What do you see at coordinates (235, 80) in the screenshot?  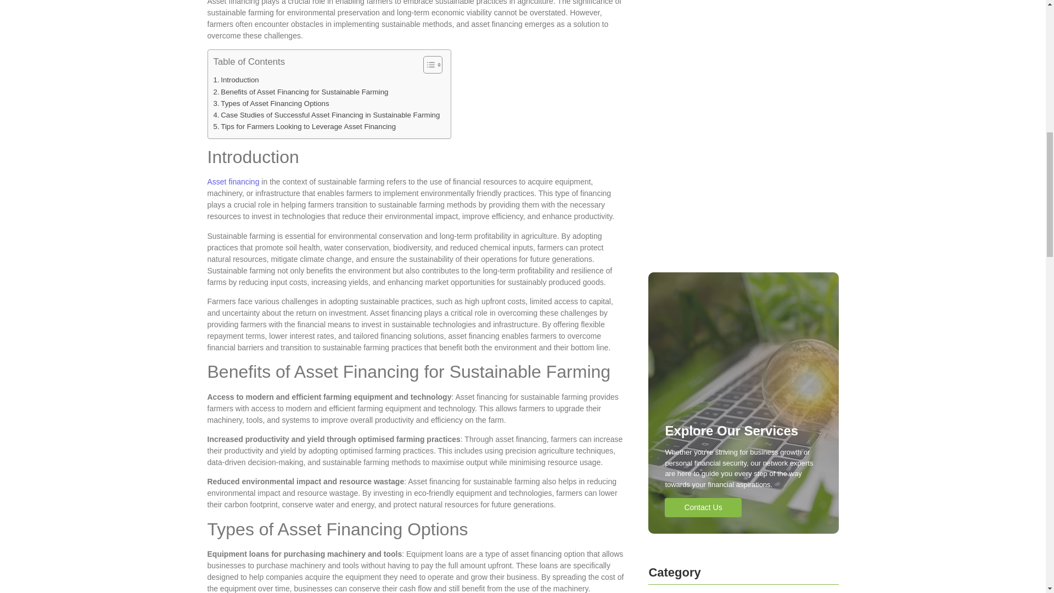 I see `Introduction` at bounding box center [235, 80].